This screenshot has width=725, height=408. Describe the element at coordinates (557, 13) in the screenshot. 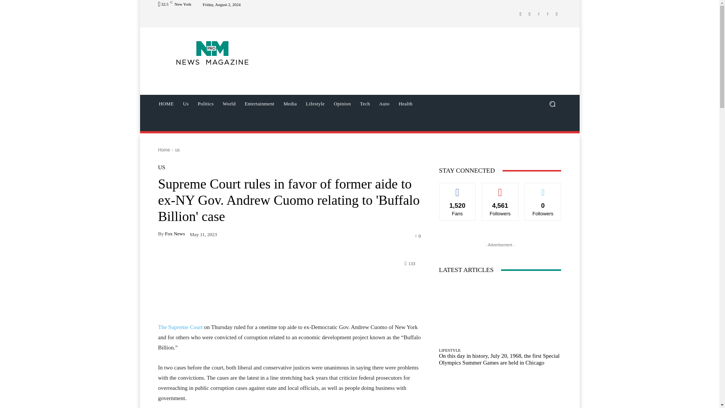

I see `Youtube` at that location.